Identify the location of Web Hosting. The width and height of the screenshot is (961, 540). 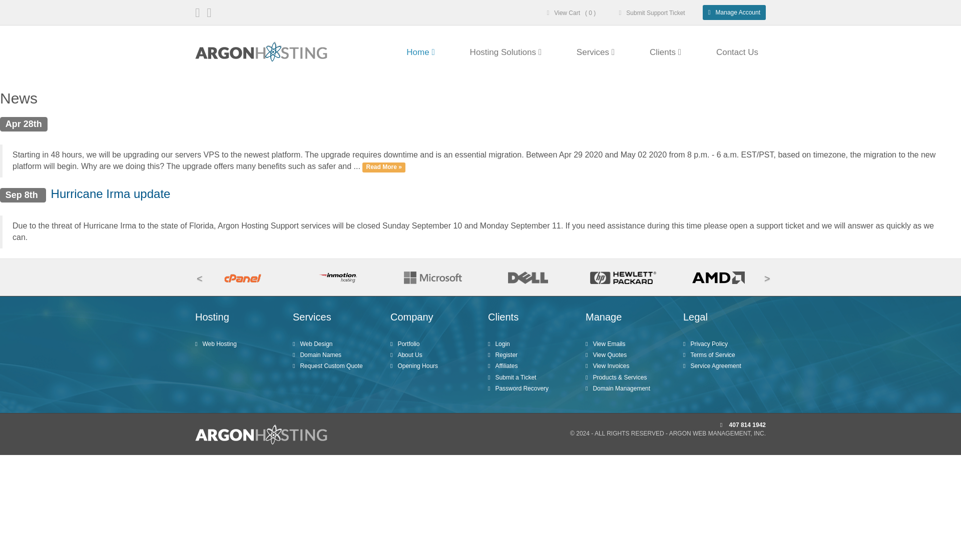
(236, 344).